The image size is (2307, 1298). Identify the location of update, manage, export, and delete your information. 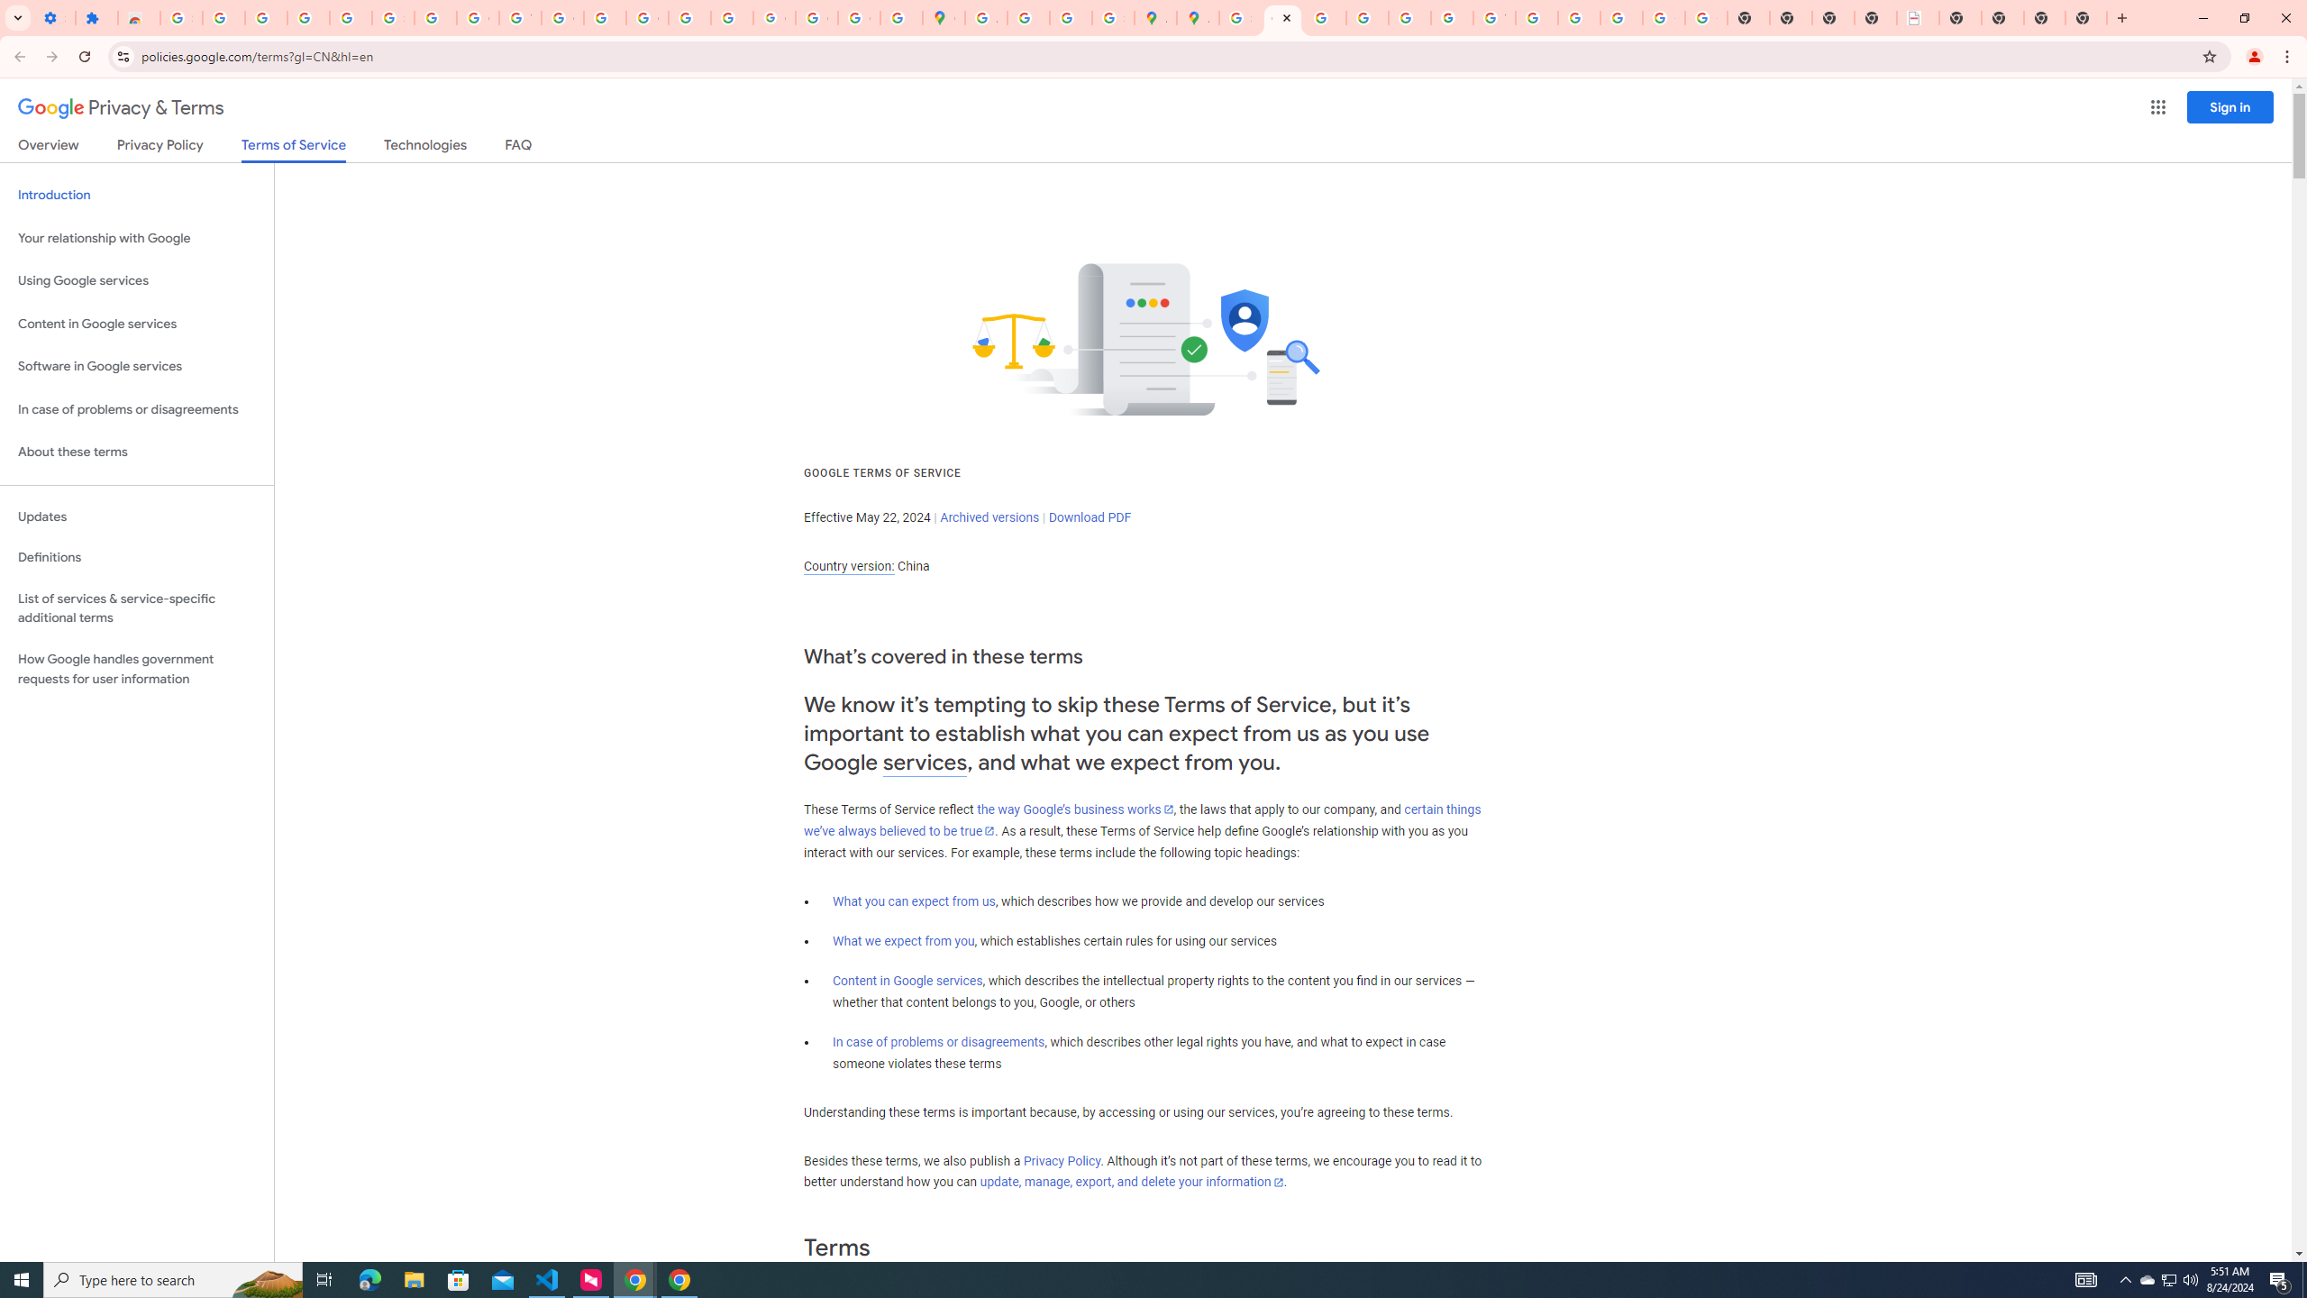
(1132, 1183).